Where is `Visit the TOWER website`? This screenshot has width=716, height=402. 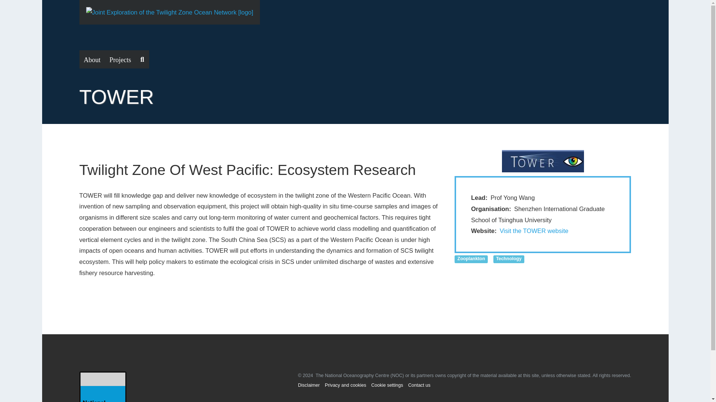 Visit the TOWER website is located at coordinates (534, 231).